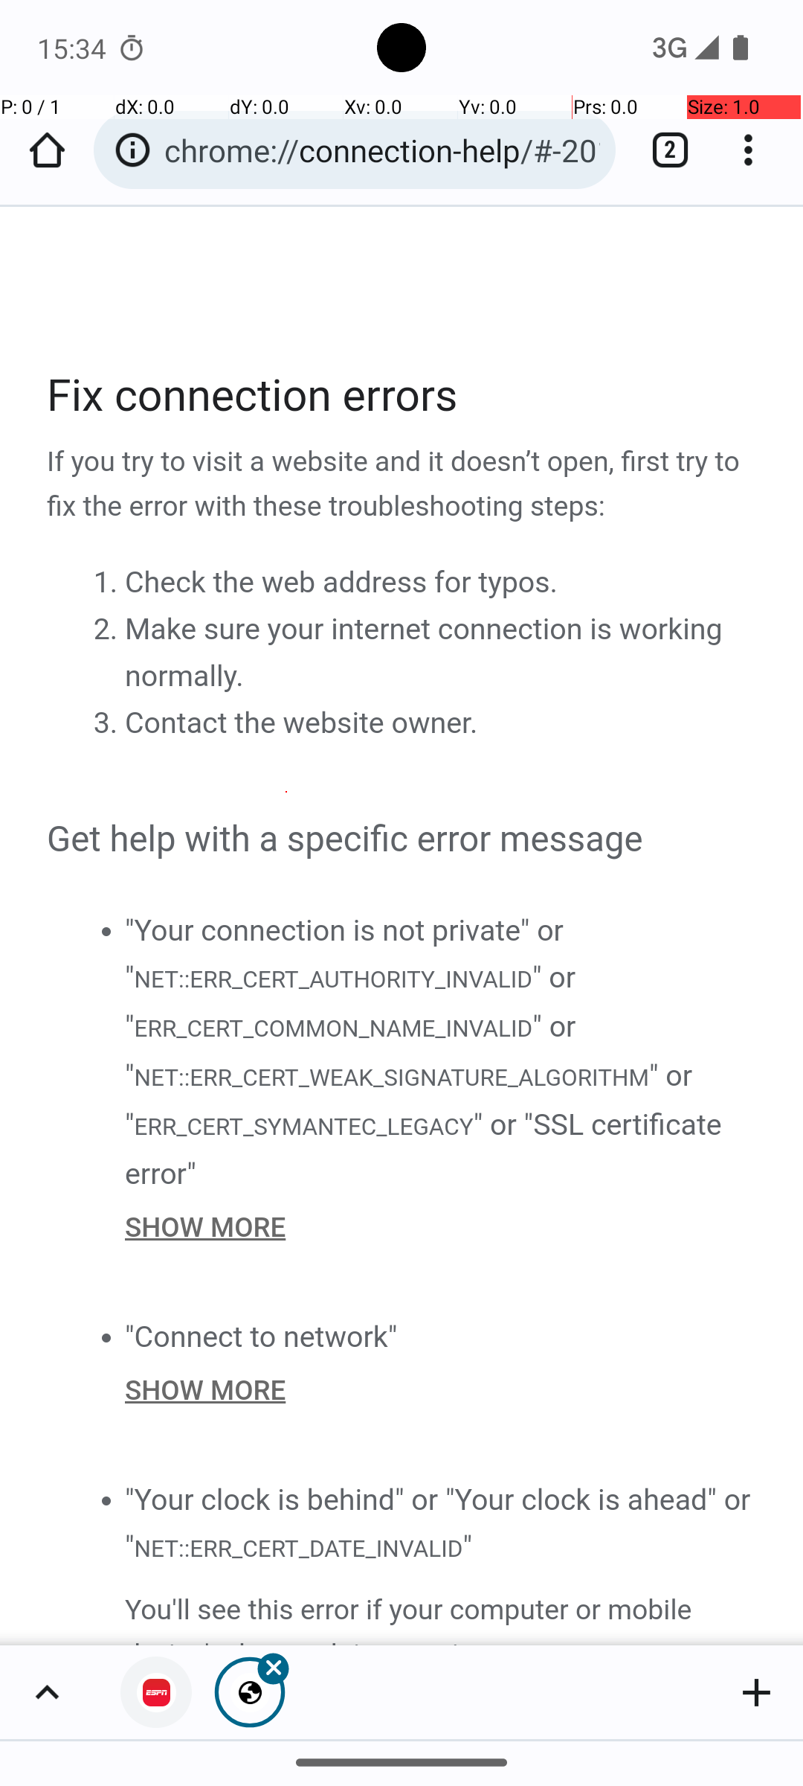 This screenshot has width=803, height=1786. What do you see at coordinates (262, 1337) in the screenshot?
I see `"Connect to network"` at bounding box center [262, 1337].